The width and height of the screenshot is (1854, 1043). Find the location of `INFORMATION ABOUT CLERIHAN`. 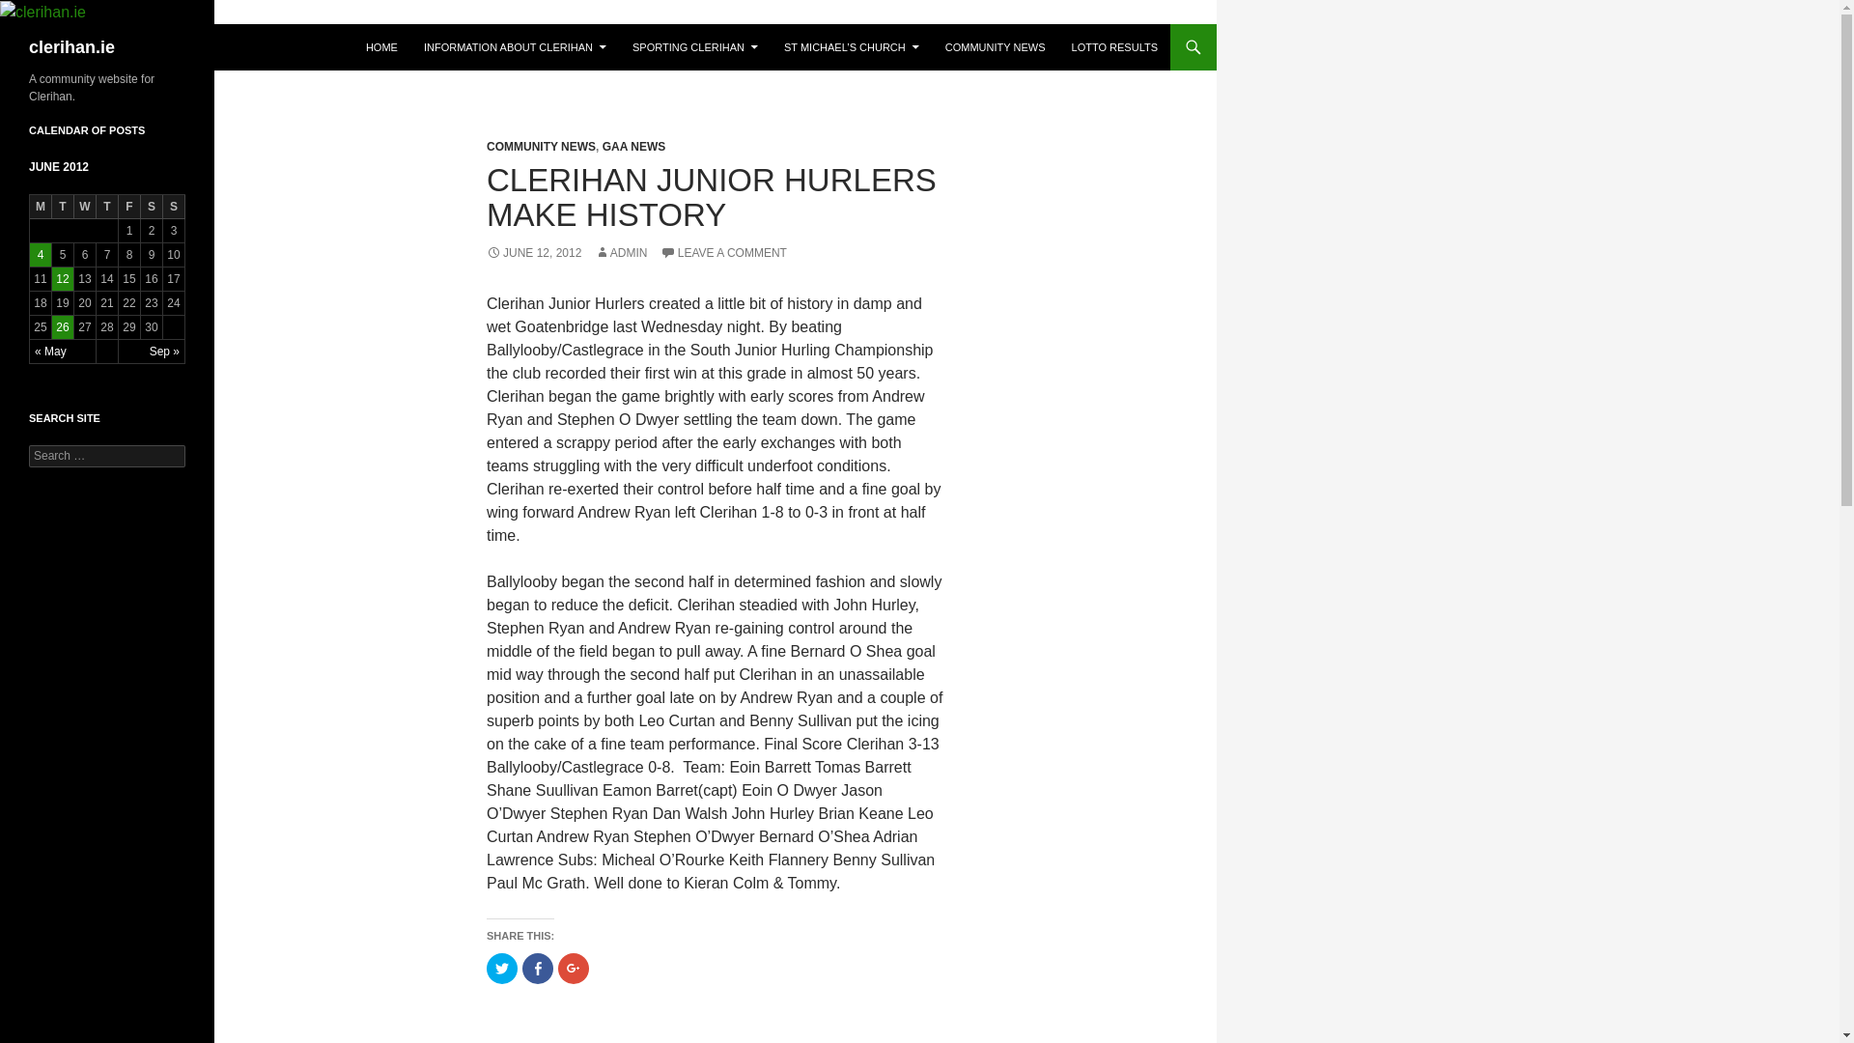

INFORMATION ABOUT CLERIHAN is located at coordinates (514, 46).